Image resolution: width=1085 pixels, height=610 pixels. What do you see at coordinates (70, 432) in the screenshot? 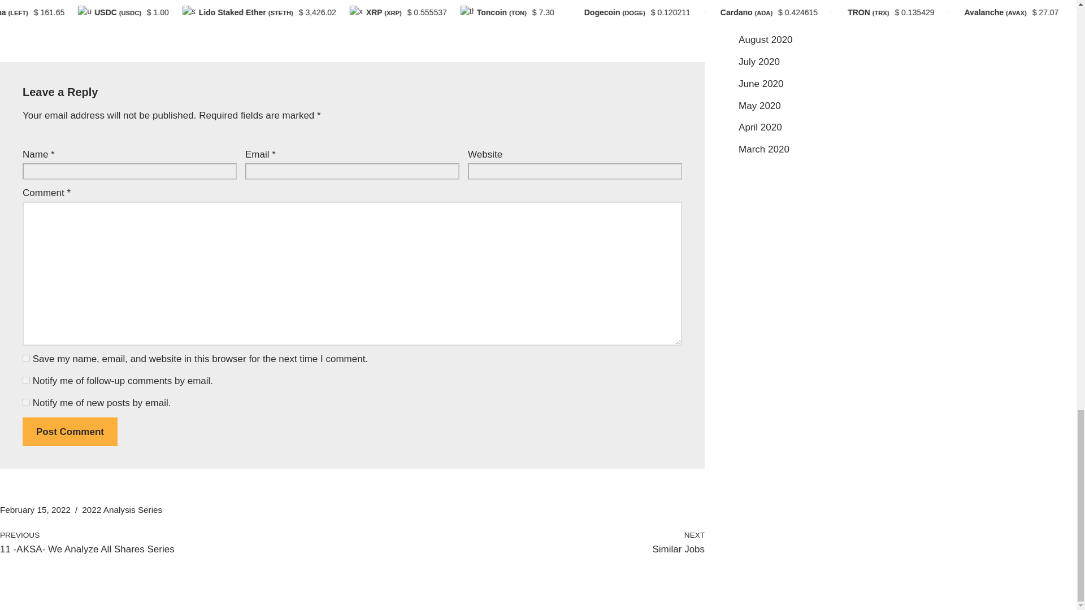
I see `Post Comment` at bounding box center [70, 432].